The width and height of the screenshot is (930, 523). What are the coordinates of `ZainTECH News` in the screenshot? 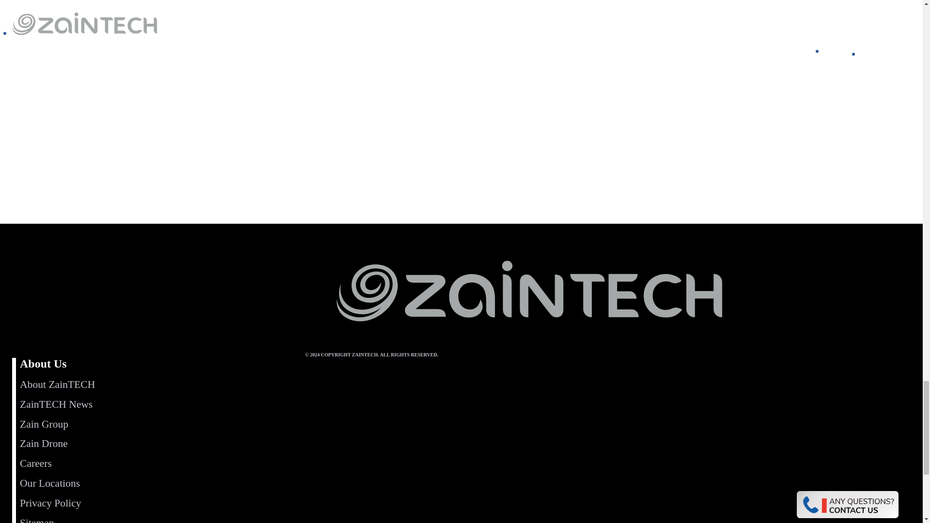 It's located at (56, 404).